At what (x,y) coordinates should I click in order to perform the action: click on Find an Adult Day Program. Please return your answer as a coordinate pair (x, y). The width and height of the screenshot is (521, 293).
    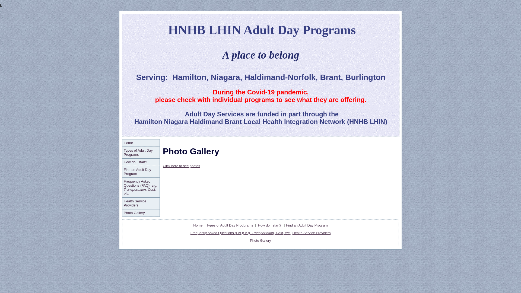
    Looking at the image, I should click on (307, 225).